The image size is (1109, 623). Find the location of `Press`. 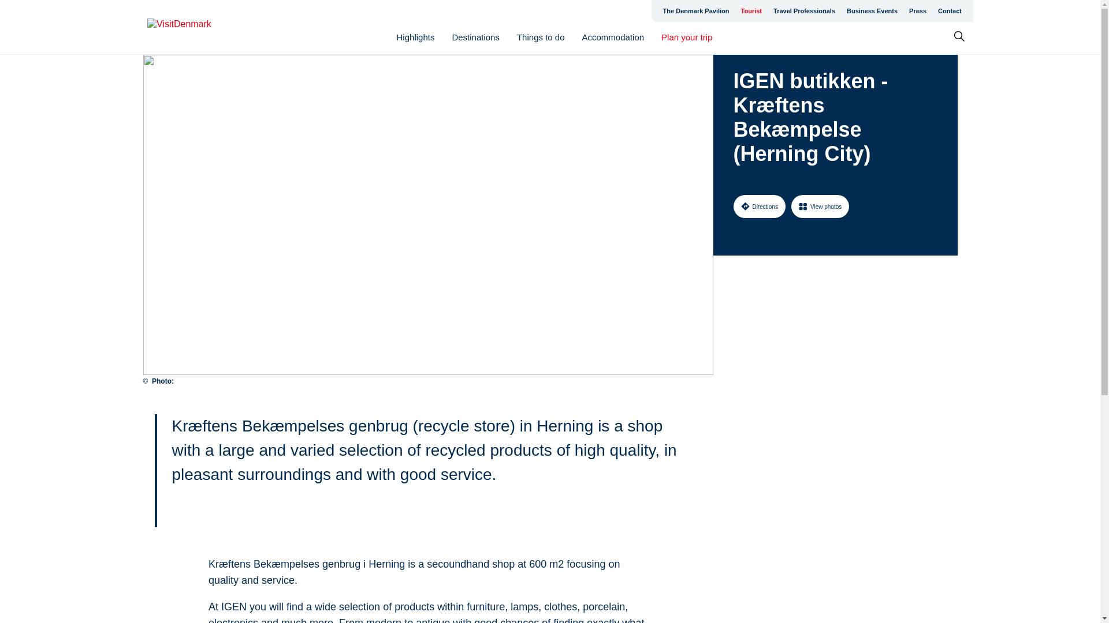

Press is located at coordinates (918, 10).